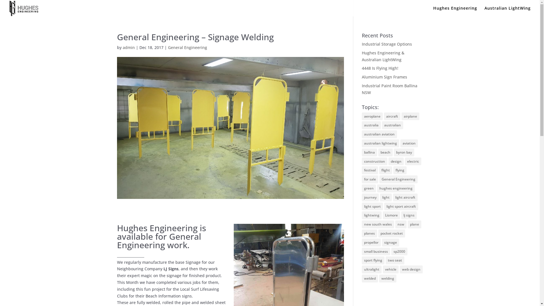 The height and width of the screenshot is (306, 544). I want to click on welded, so click(370, 279).